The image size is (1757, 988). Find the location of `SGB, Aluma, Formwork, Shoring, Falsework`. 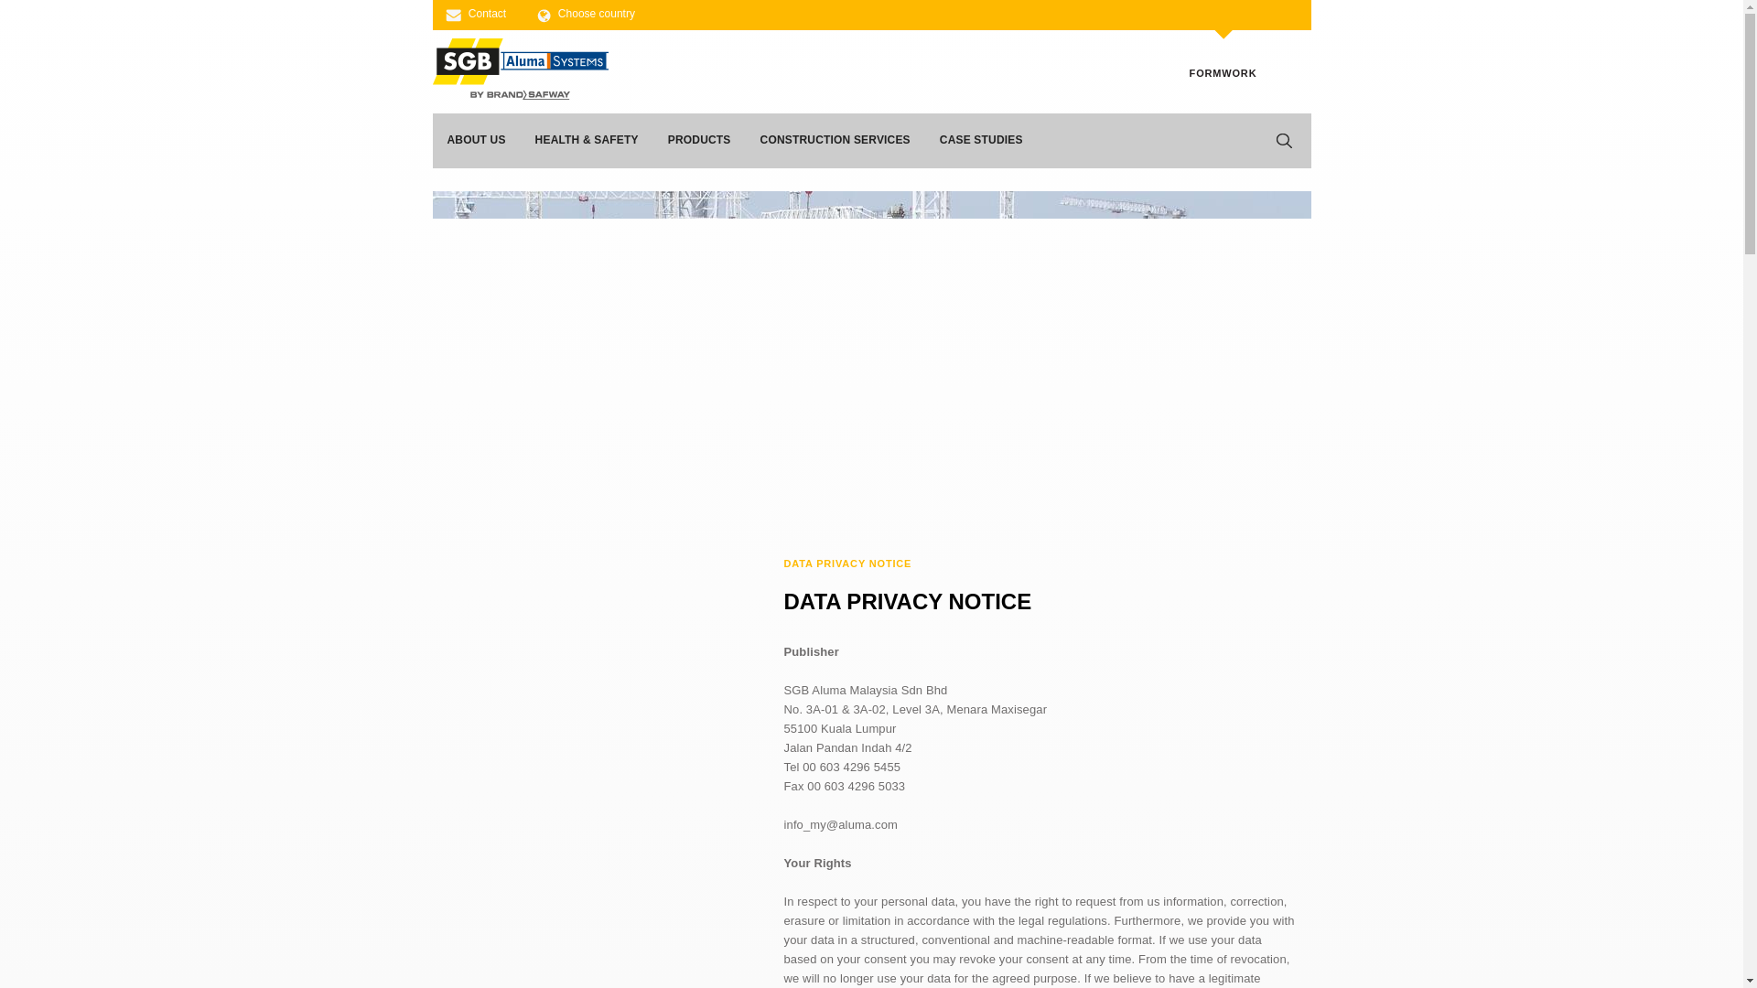

SGB, Aluma, Formwork, Shoring, Falsework is located at coordinates (520, 70).